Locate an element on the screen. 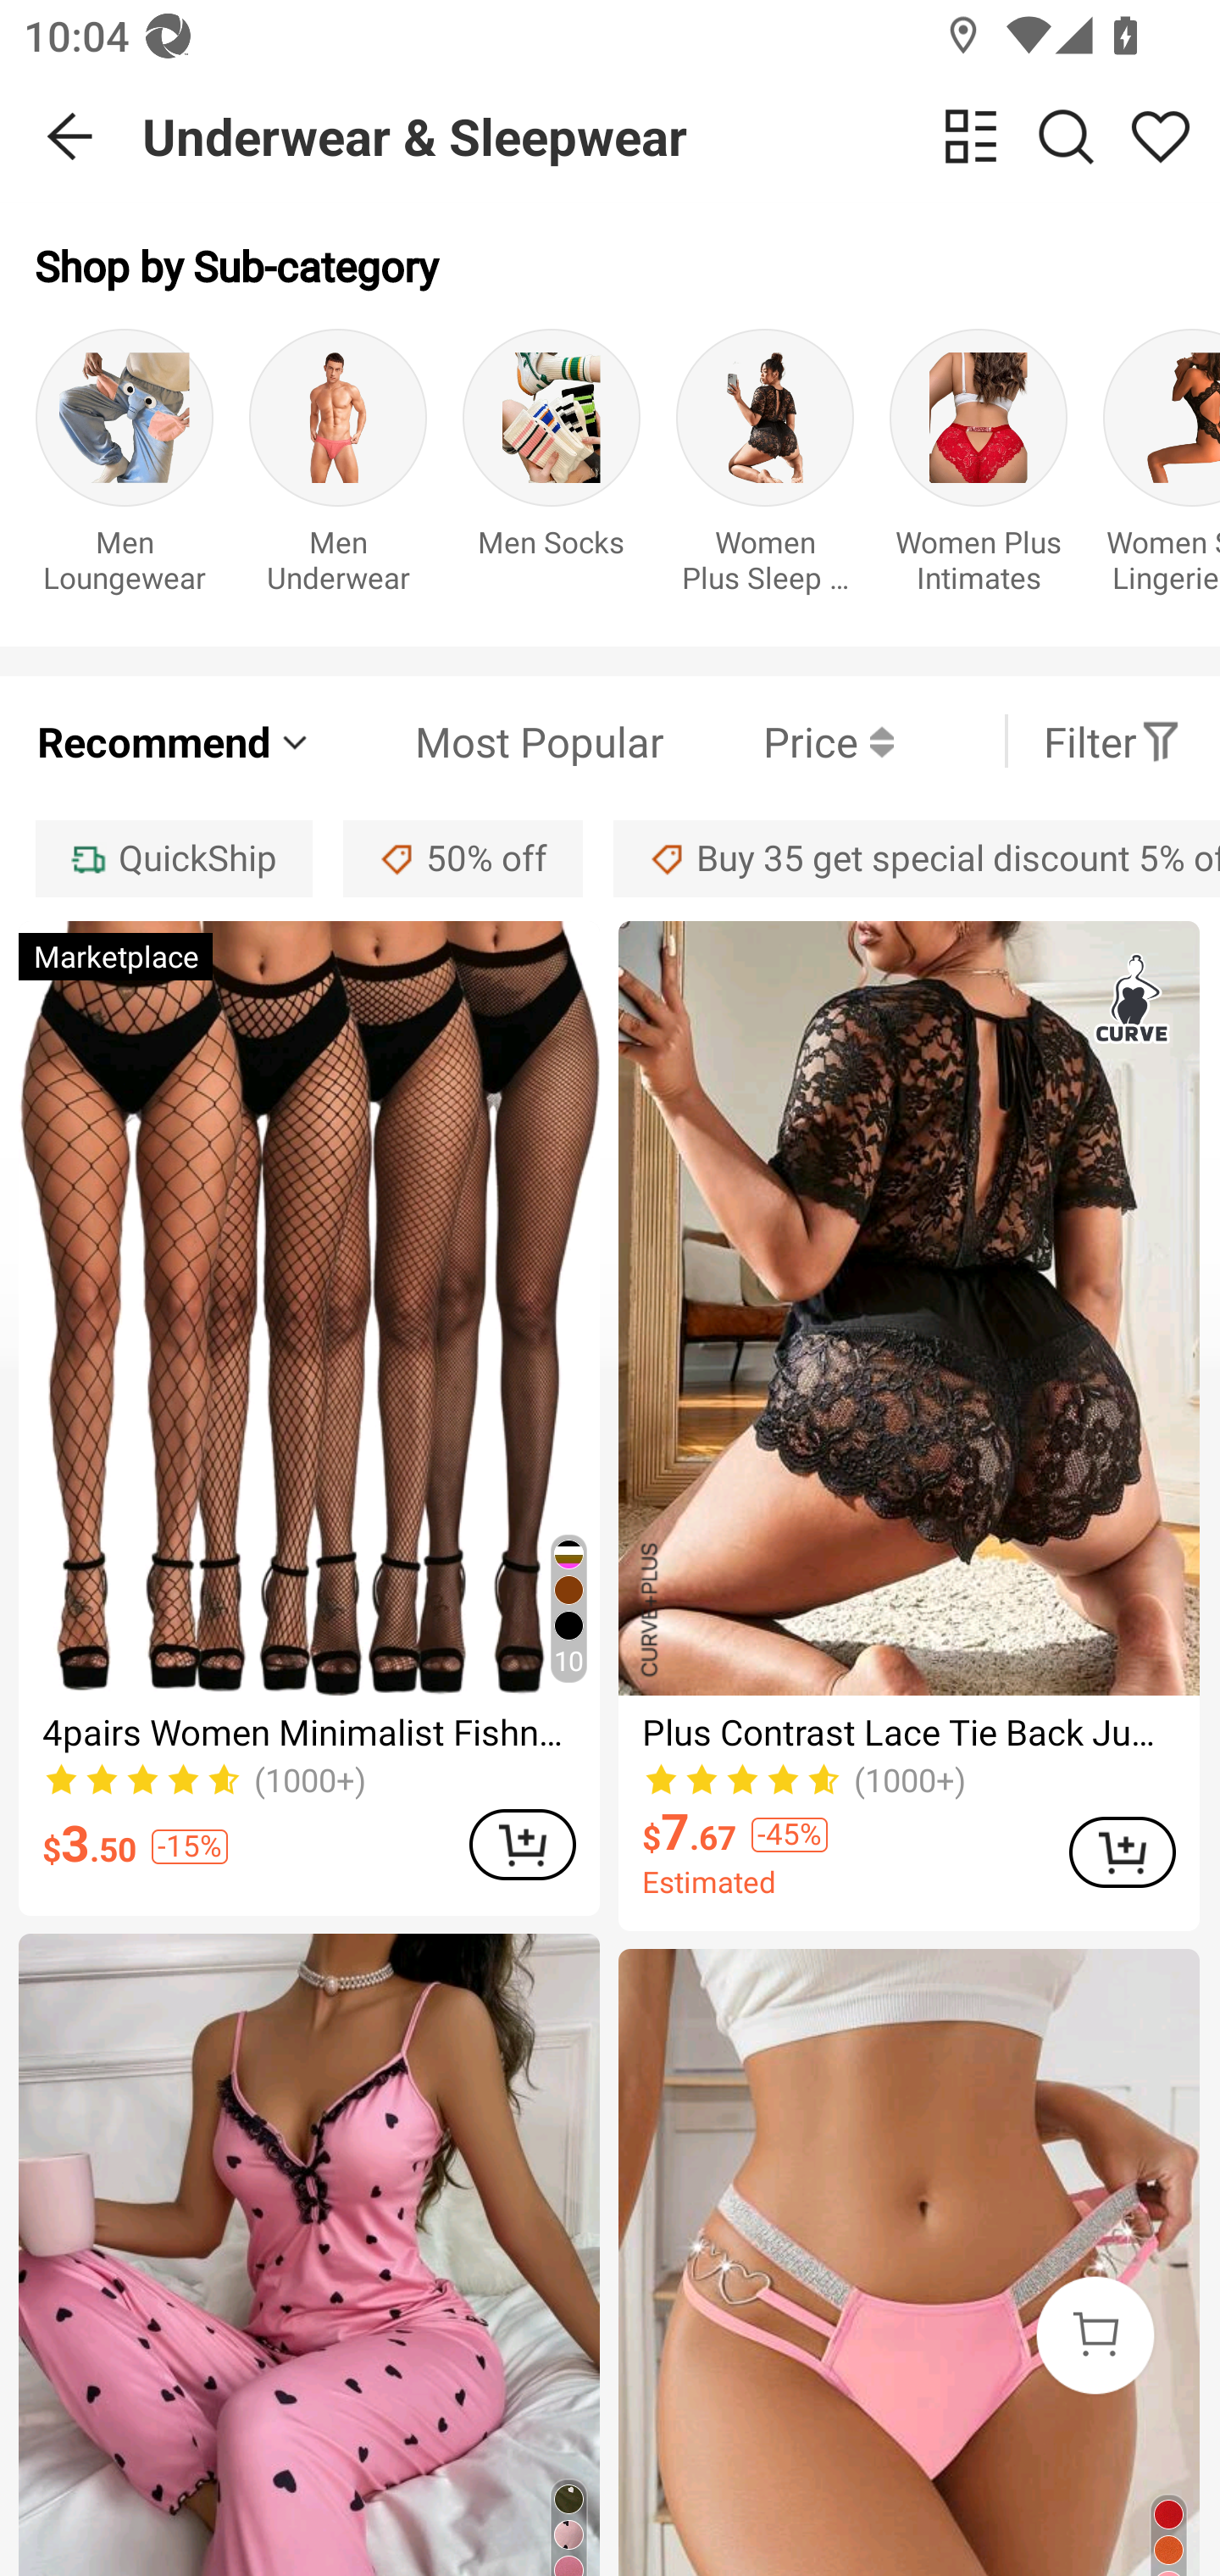 The width and height of the screenshot is (1220, 2576). Men Socks is located at coordinates (551, 469).